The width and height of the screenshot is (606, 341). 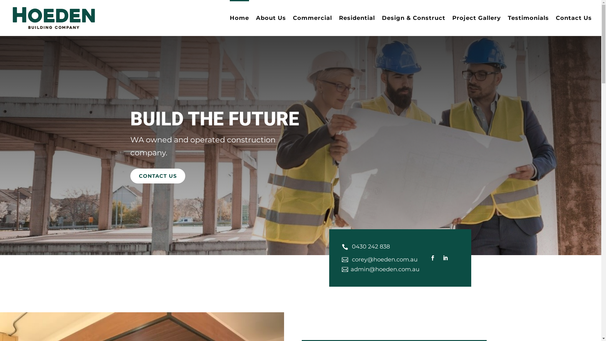 I want to click on Follow on LinkedIn, so click(x=445, y=258).